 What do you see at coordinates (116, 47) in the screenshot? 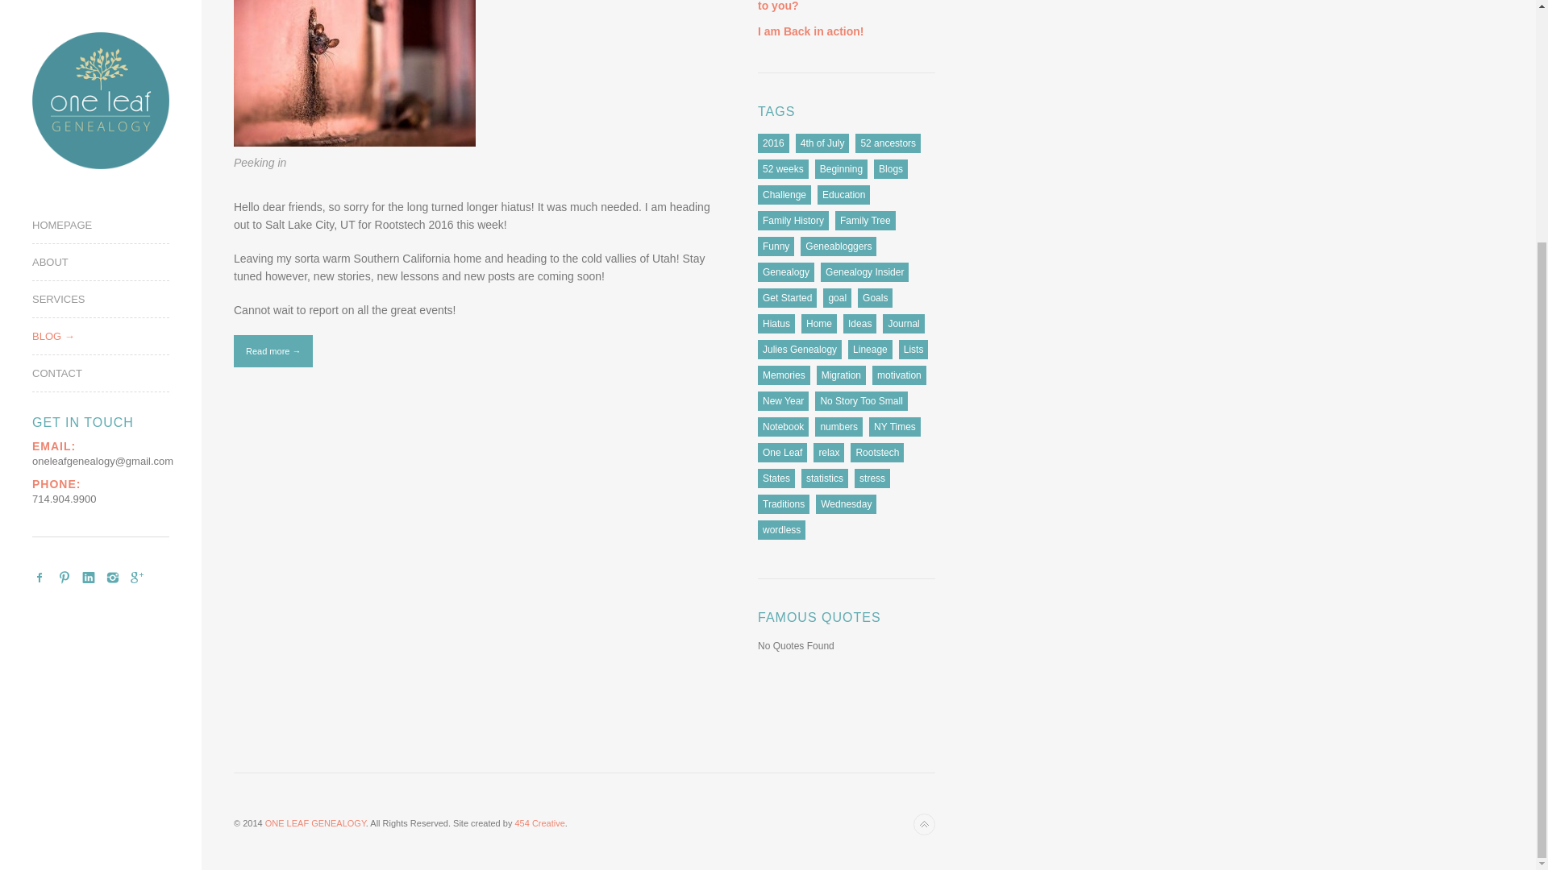
I see `CONTACT` at bounding box center [116, 47].